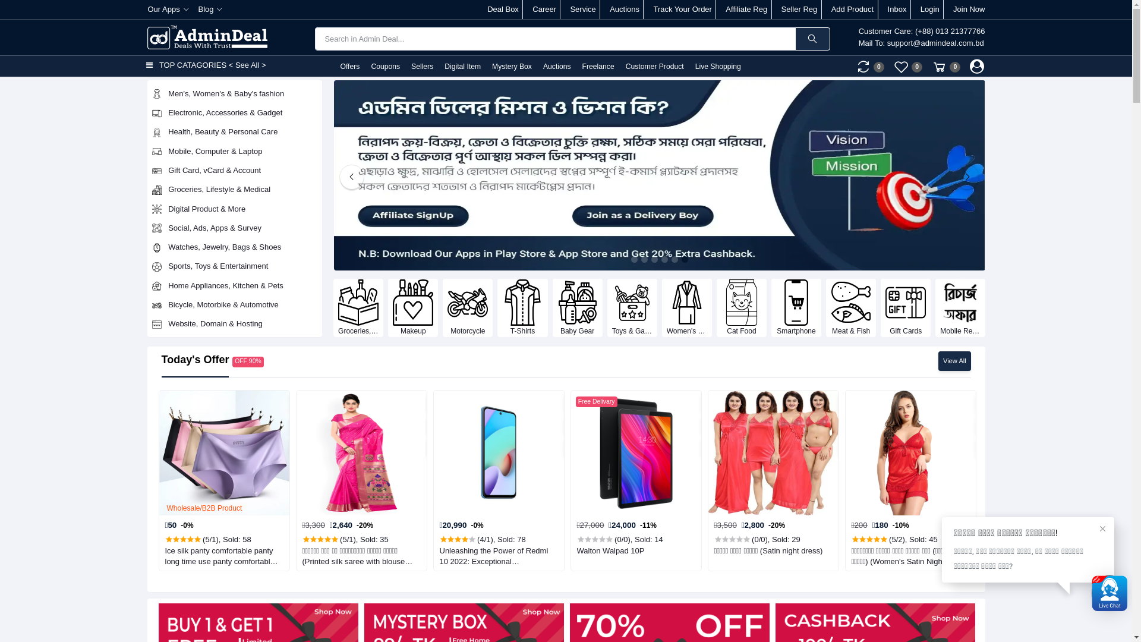  I want to click on Cat Food, so click(742, 308).